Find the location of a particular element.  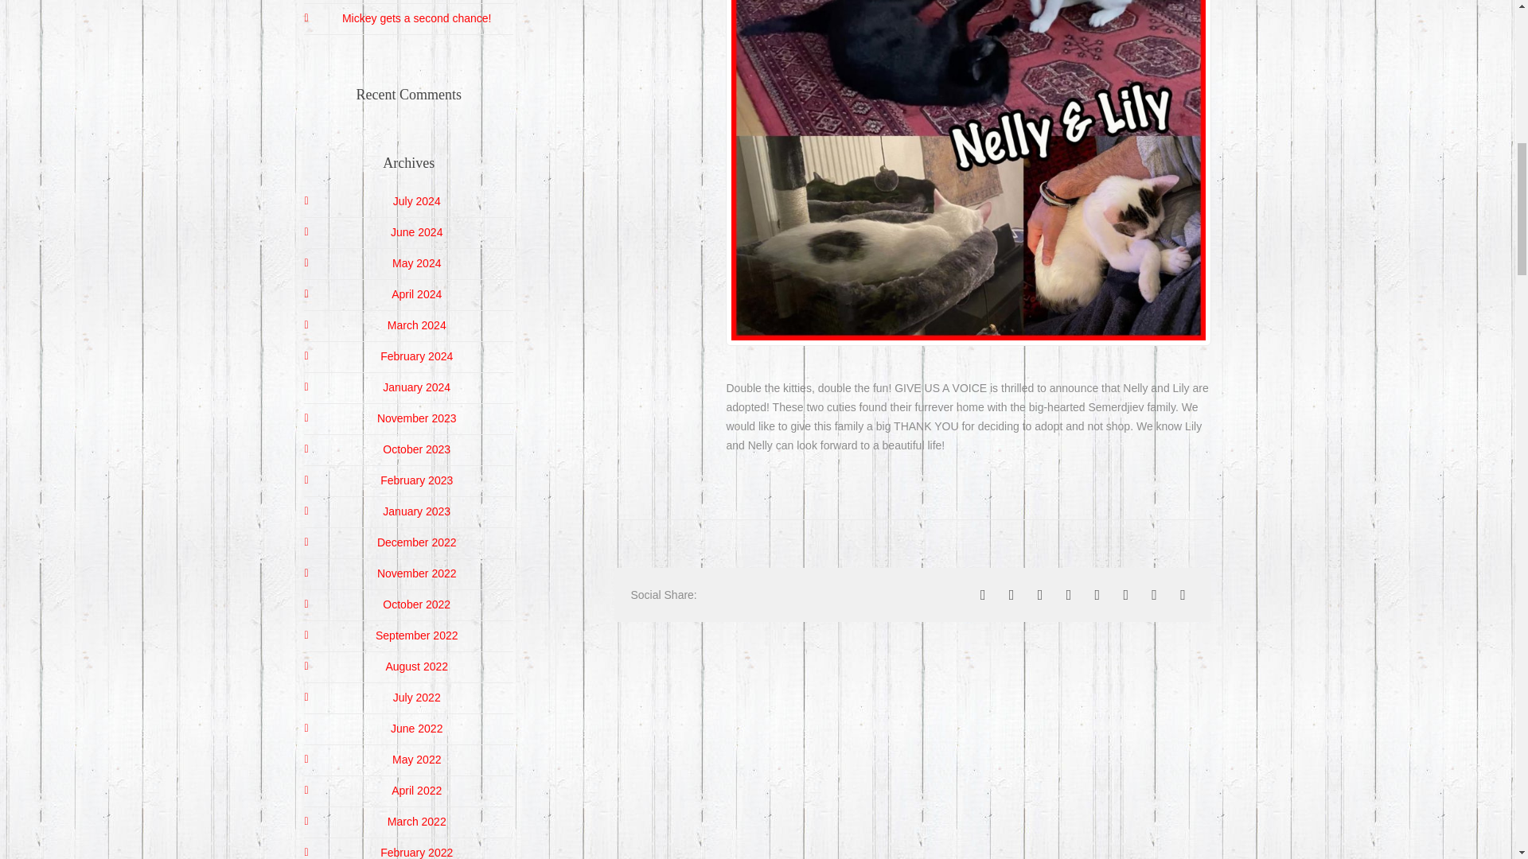

May 2024 is located at coordinates (417, 262).